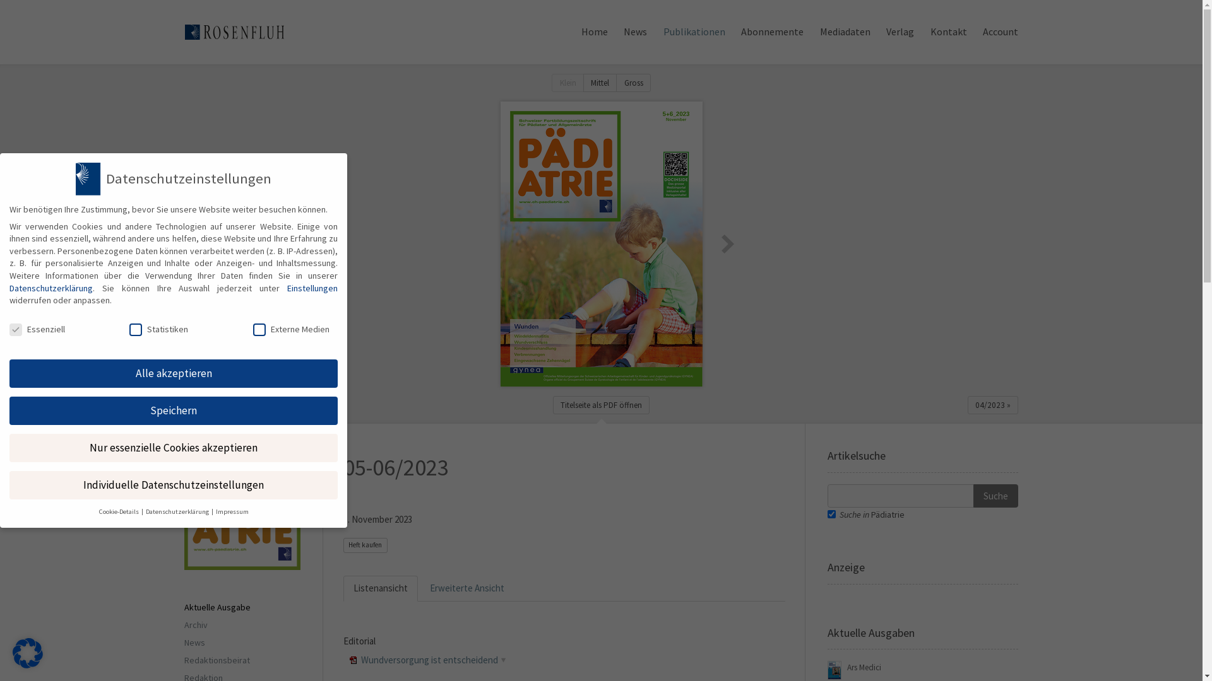 The width and height of the screenshot is (1212, 681). I want to click on Erweiterte Ansicht, so click(466, 589).